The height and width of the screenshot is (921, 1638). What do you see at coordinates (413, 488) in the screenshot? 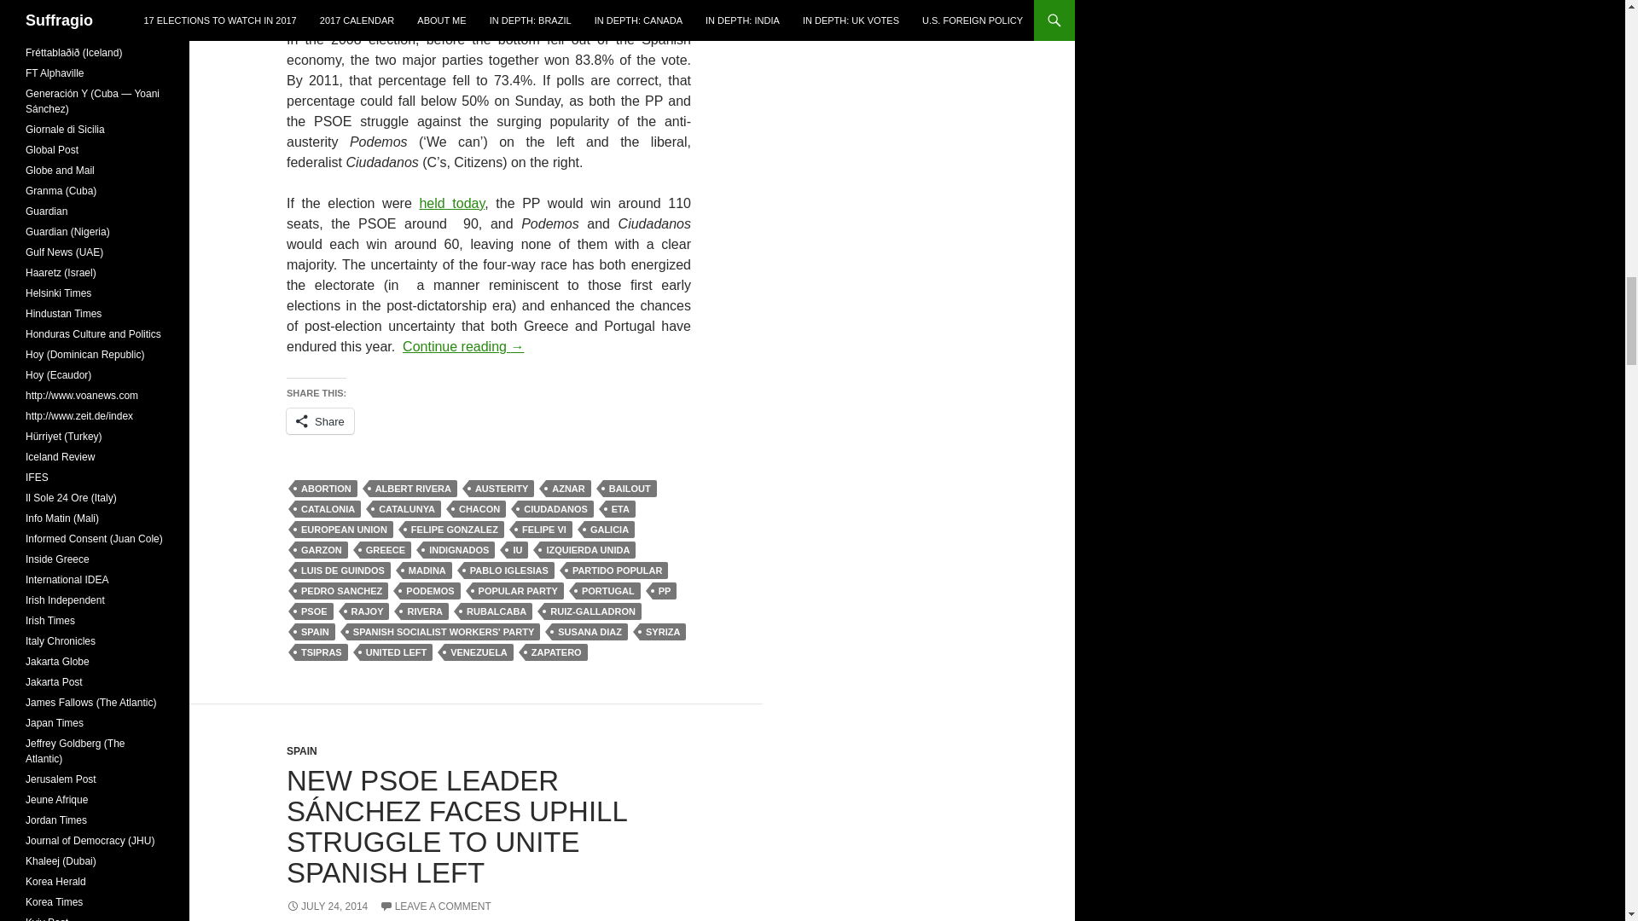
I see `ALBERT RIVERA` at bounding box center [413, 488].